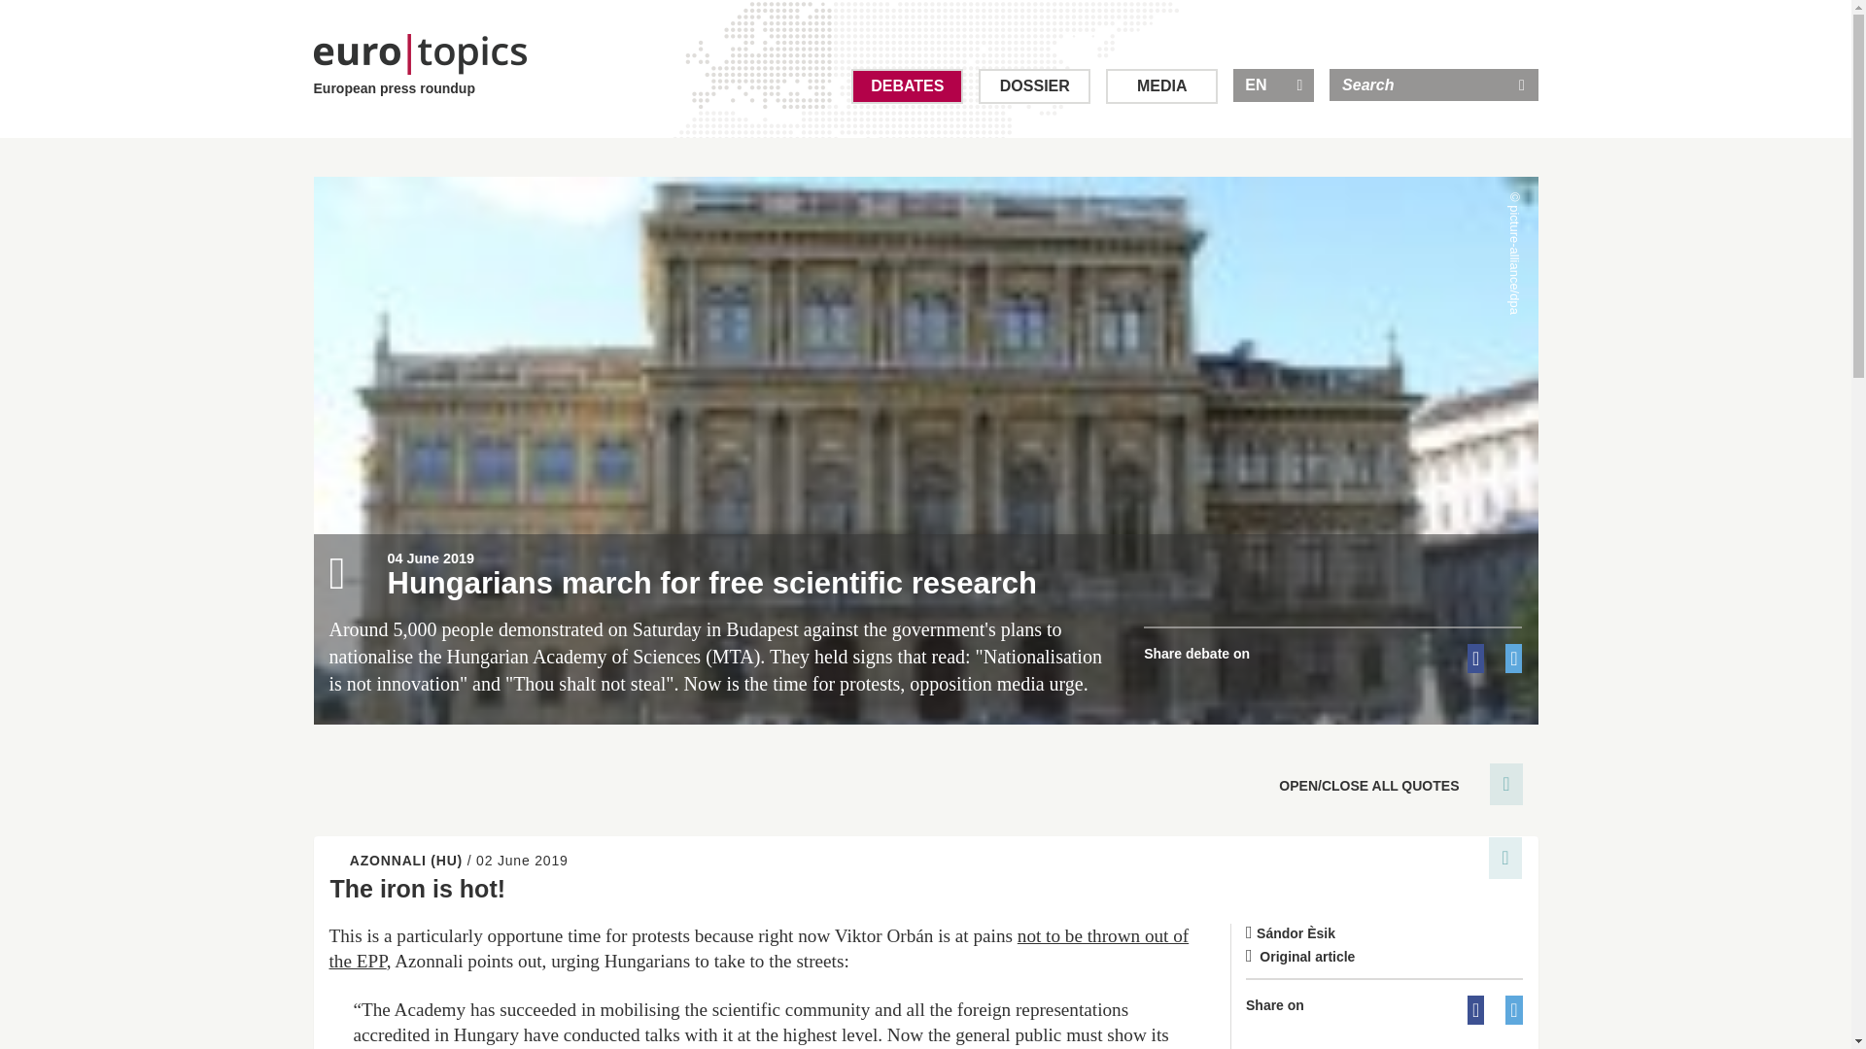 This screenshot has width=1866, height=1049. What do you see at coordinates (420, 67) in the screenshot?
I see `Homepage` at bounding box center [420, 67].